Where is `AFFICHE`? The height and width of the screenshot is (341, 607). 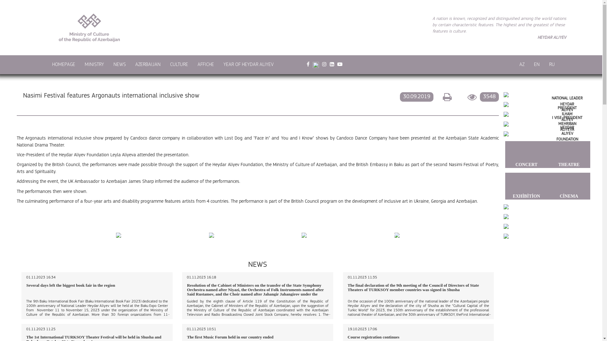 AFFICHE is located at coordinates (206, 65).